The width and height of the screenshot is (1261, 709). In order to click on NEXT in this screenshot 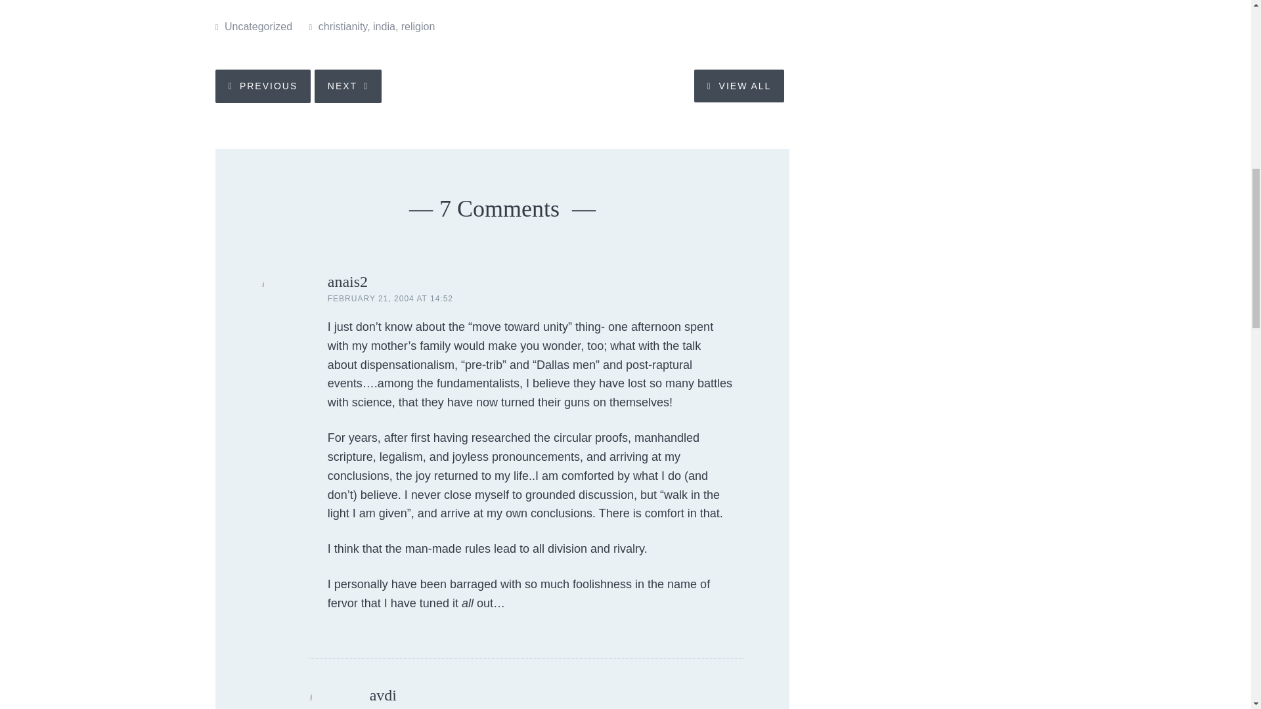, I will do `click(348, 85)`.